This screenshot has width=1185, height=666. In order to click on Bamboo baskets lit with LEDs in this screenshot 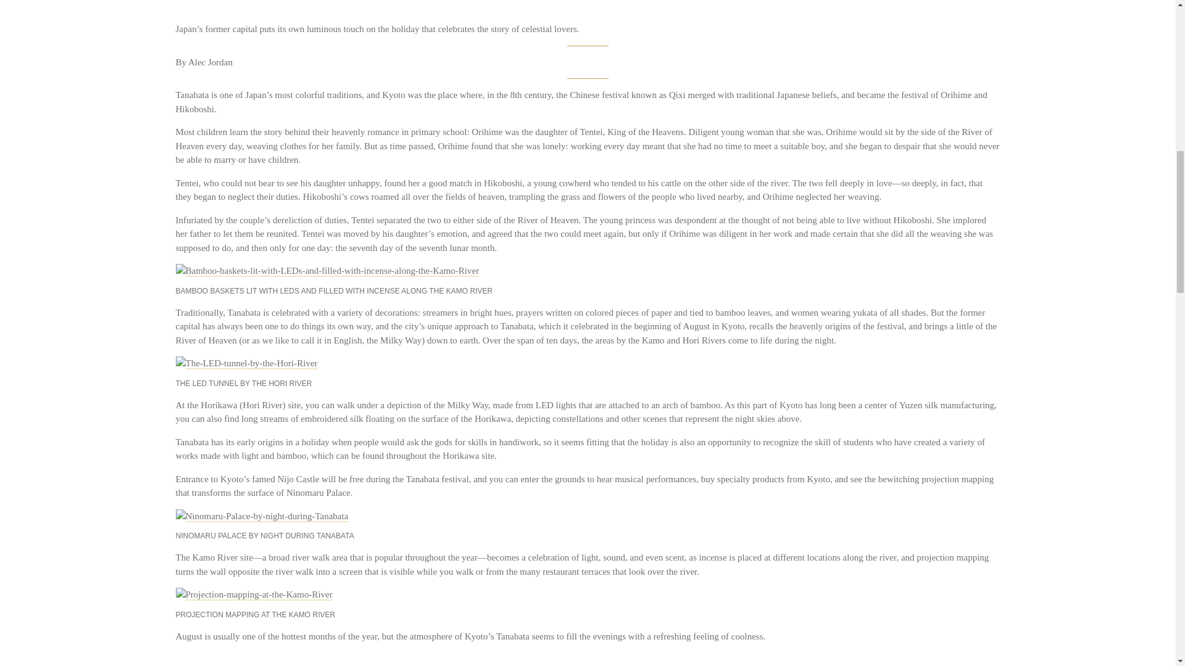, I will do `click(327, 271)`.